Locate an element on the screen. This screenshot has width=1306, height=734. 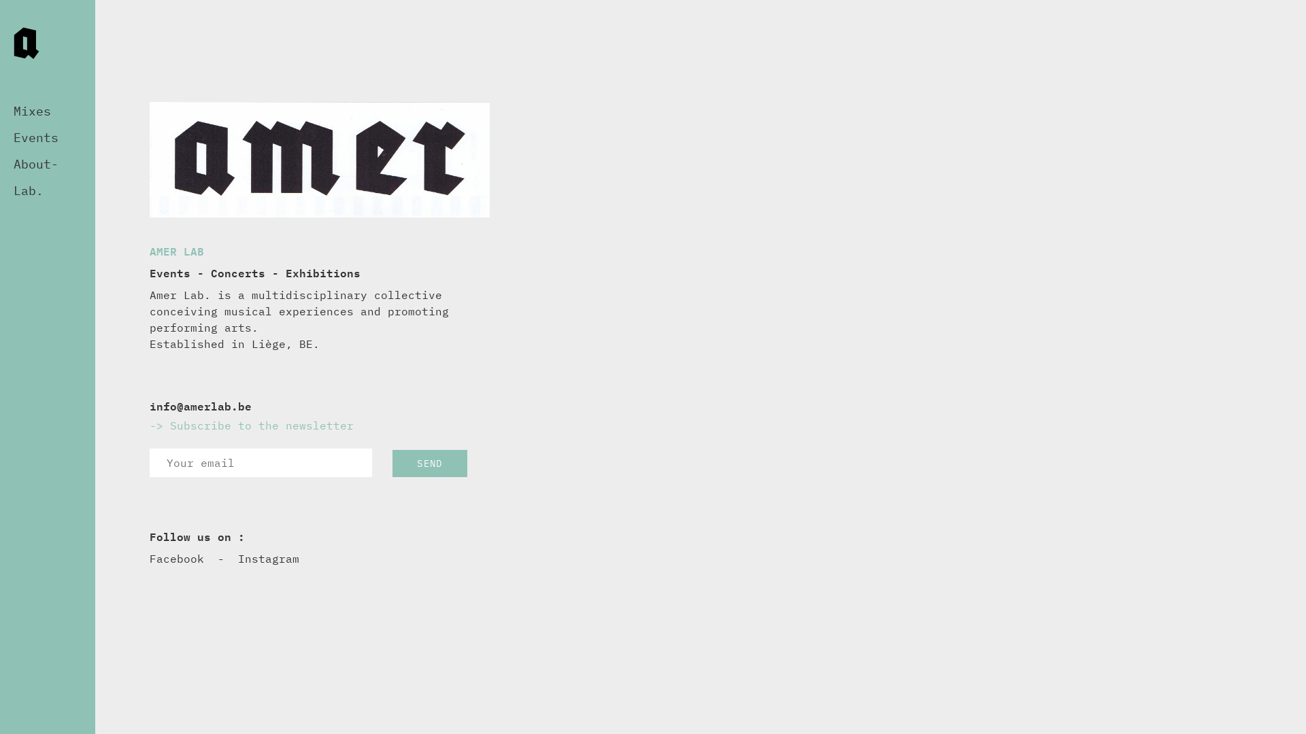
Mixes is located at coordinates (26, 111).